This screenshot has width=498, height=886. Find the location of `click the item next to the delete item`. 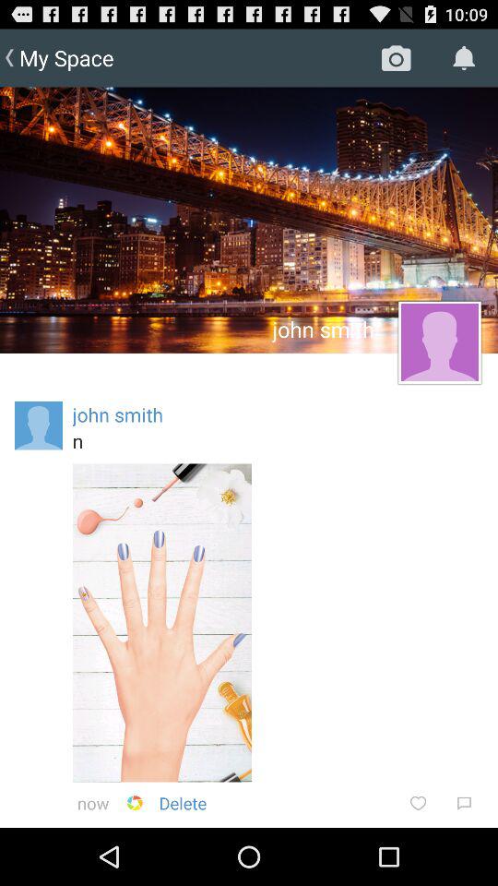

click the item next to the delete item is located at coordinates (135, 803).